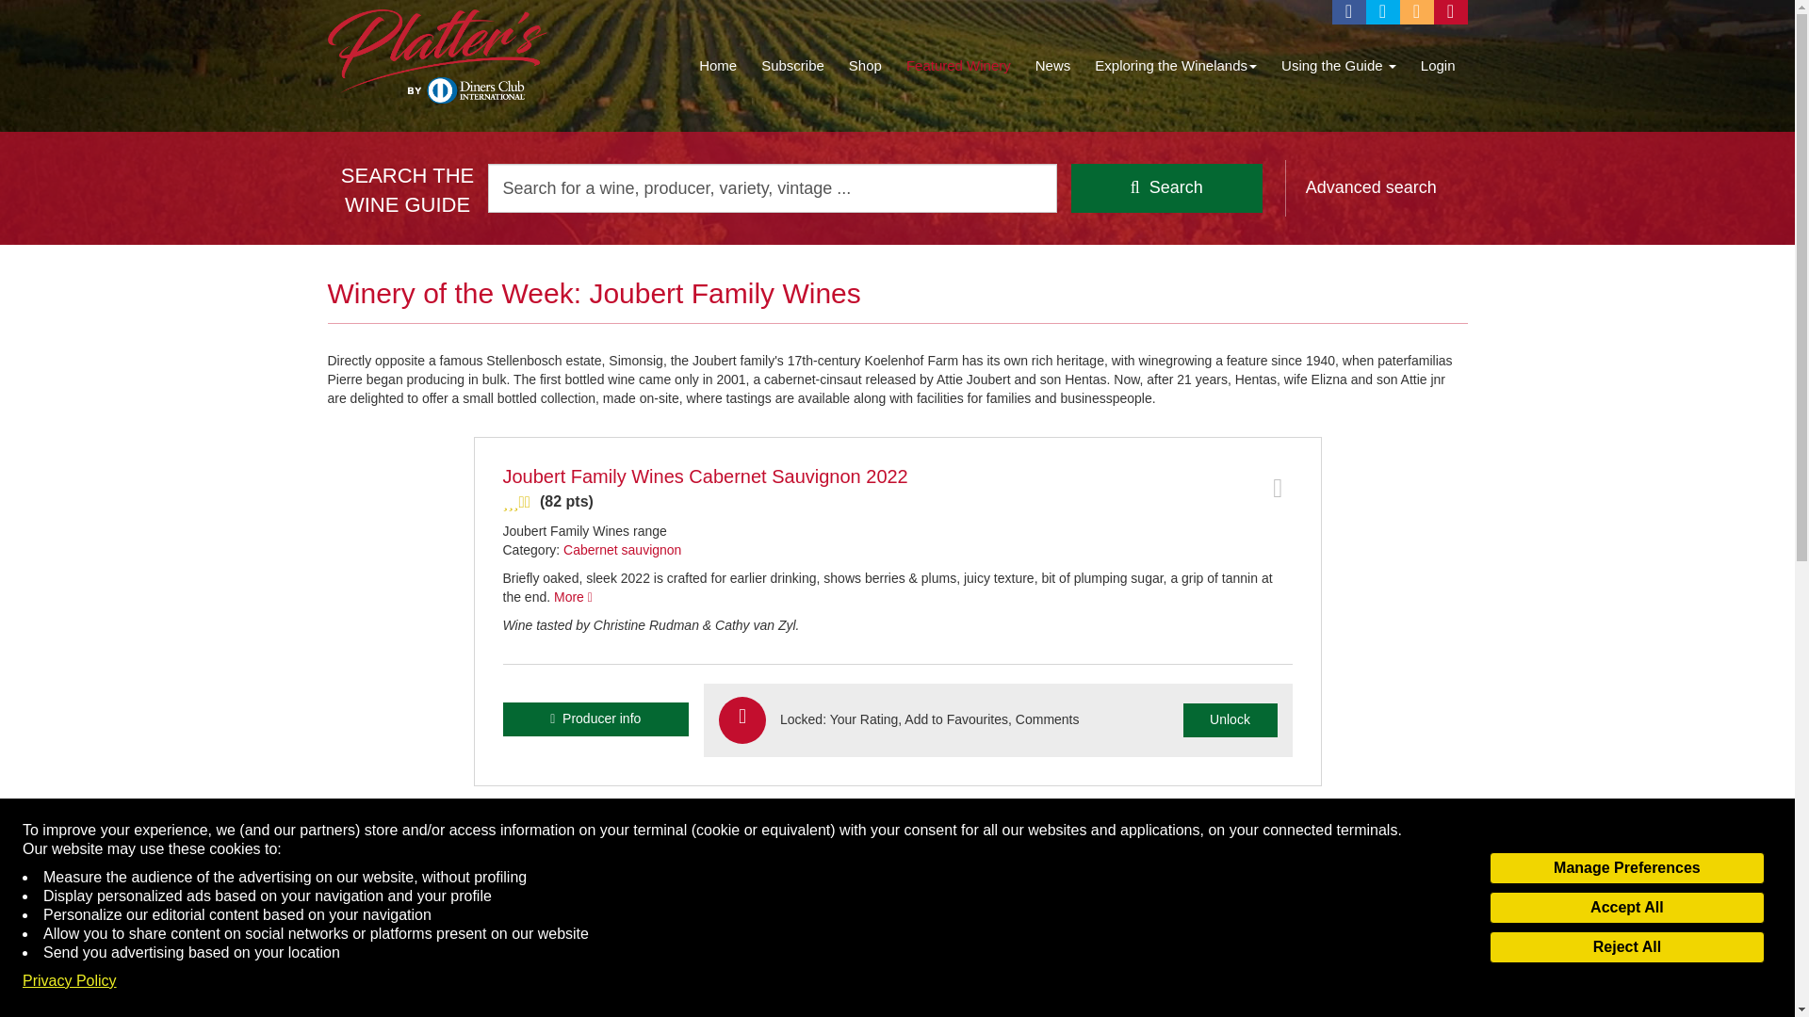  What do you see at coordinates (705, 476) in the screenshot?
I see `Joubert Family Wines Cabernet Sauvignon 2022` at bounding box center [705, 476].